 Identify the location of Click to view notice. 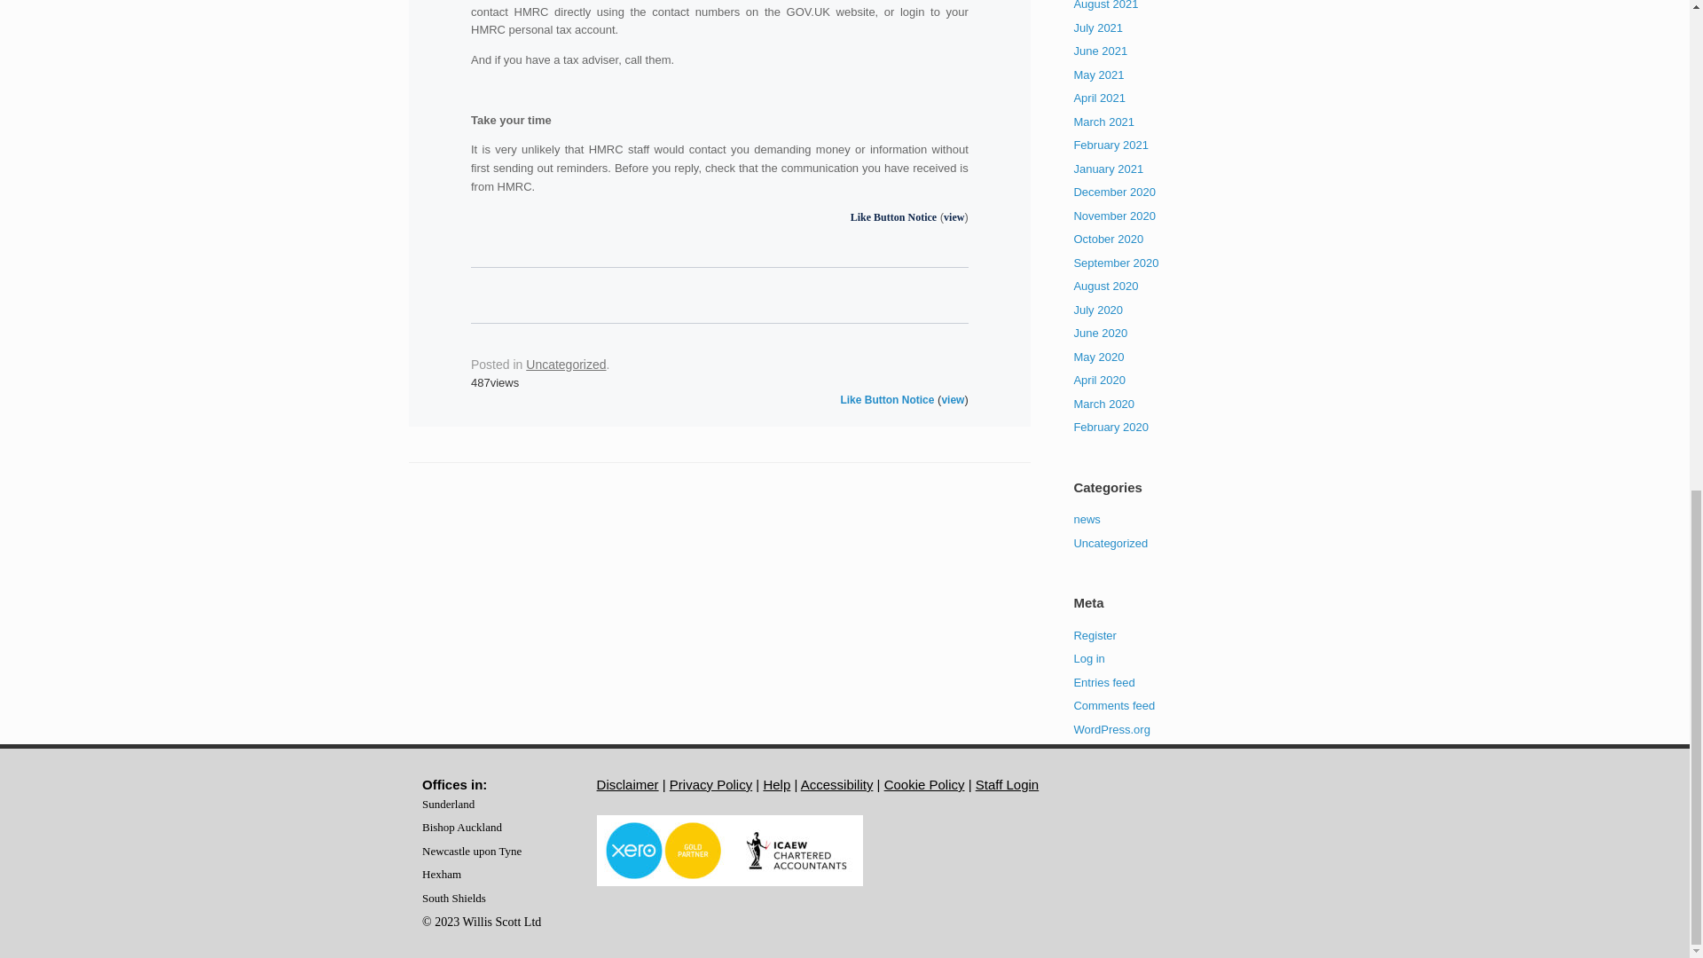
(953, 216).